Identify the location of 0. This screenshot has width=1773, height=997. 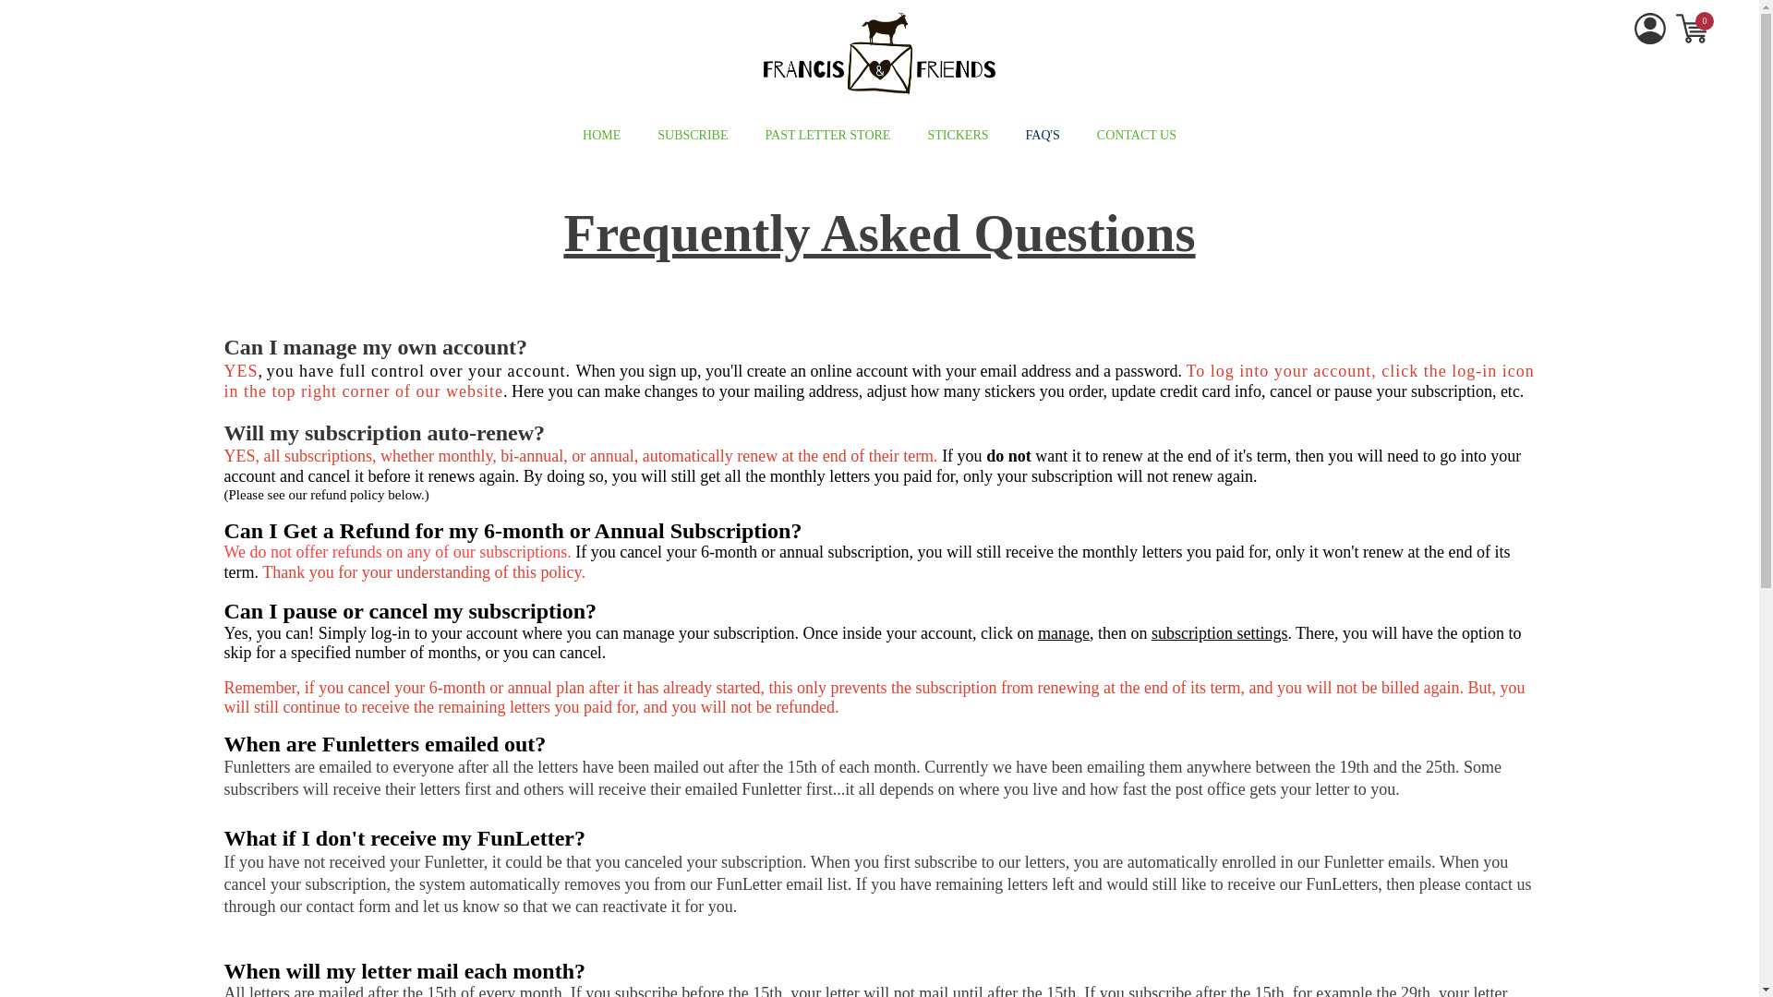
(1693, 28).